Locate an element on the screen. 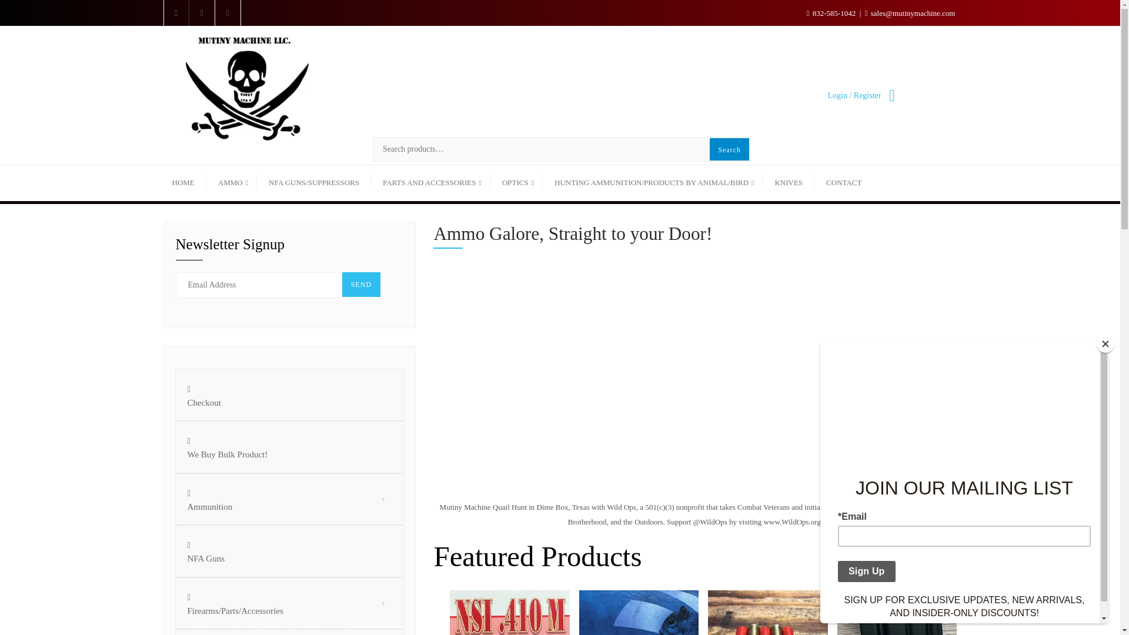 The image size is (1129, 635). 832-585-1042 is located at coordinates (833, 13).